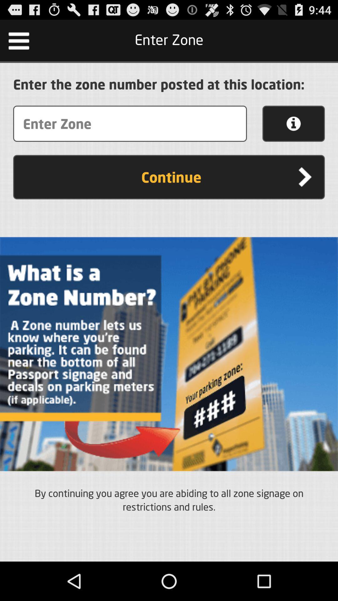 The width and height of the screenshot is (338, 601). I want to click on press the button above the continue button, so click(294, 124).